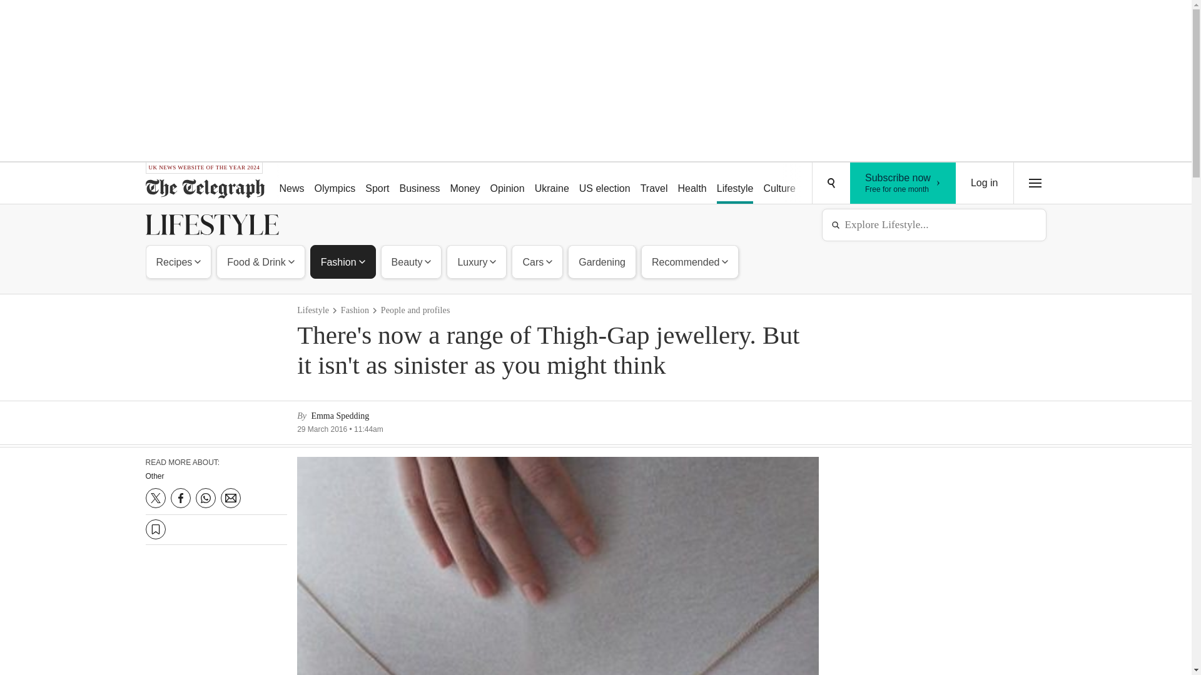 This screenshot has height=675, width=1201. What do you see at coordinates (507, 184) in the screenshot?
I see `Opinion` at bounding box center [507, 184].